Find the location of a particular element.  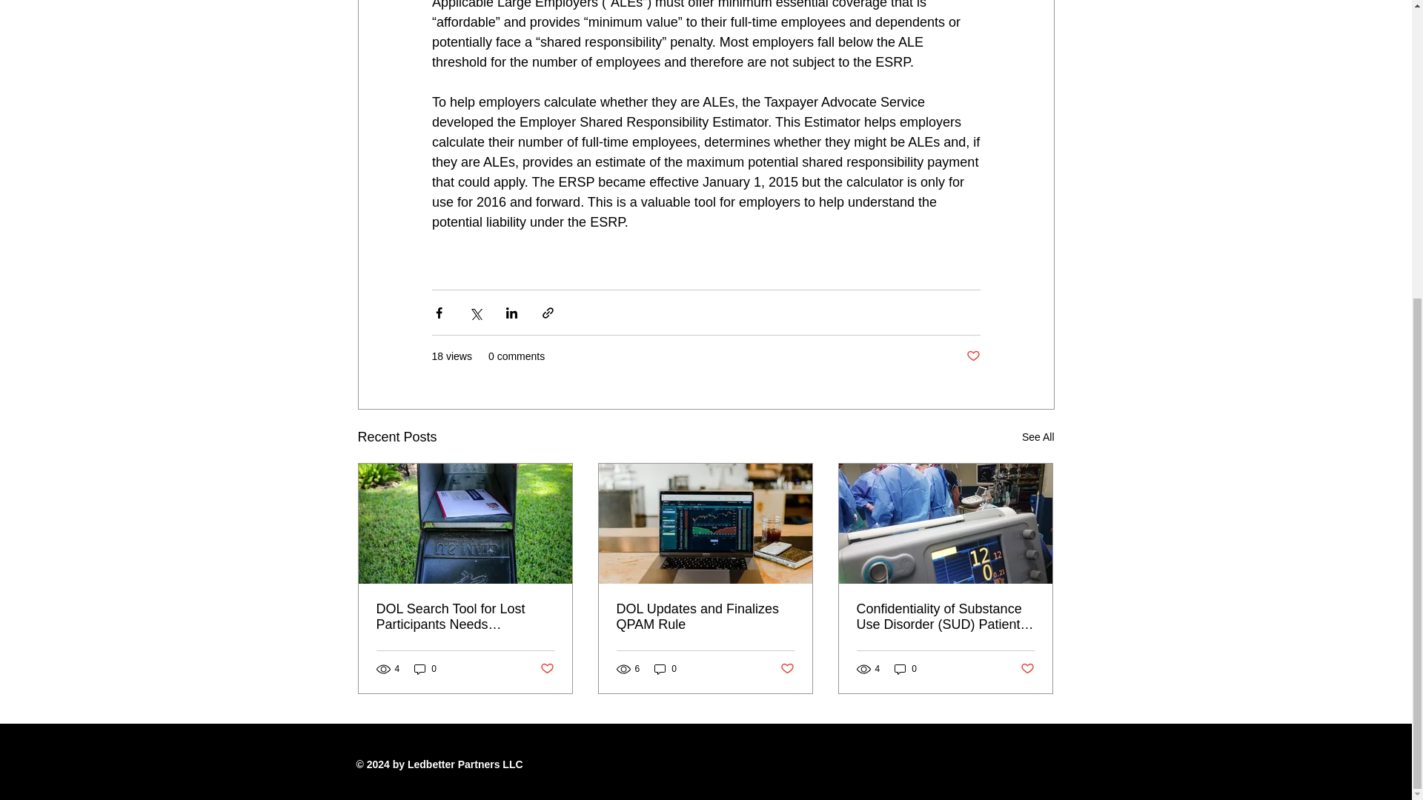

0 is located at coordinates (425, 669).